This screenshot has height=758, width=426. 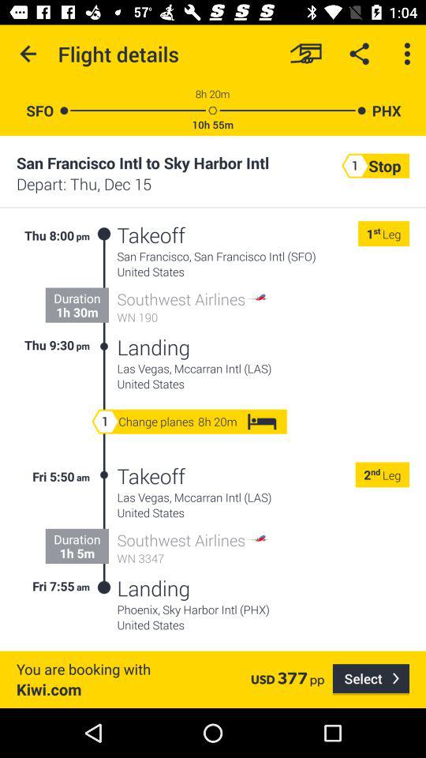 I want to click on swipe until 1h 30m, so click(x=77, y=312).